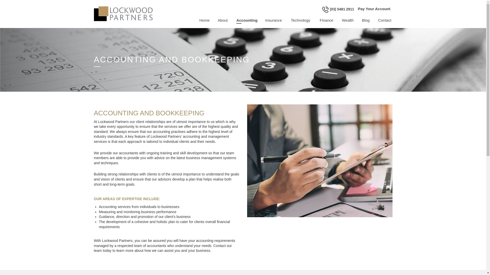 The width and height of the screenshot is (490, 275). Describe the element at coordinates (366, 20) in the screenshot. I see `Blog` at that location.